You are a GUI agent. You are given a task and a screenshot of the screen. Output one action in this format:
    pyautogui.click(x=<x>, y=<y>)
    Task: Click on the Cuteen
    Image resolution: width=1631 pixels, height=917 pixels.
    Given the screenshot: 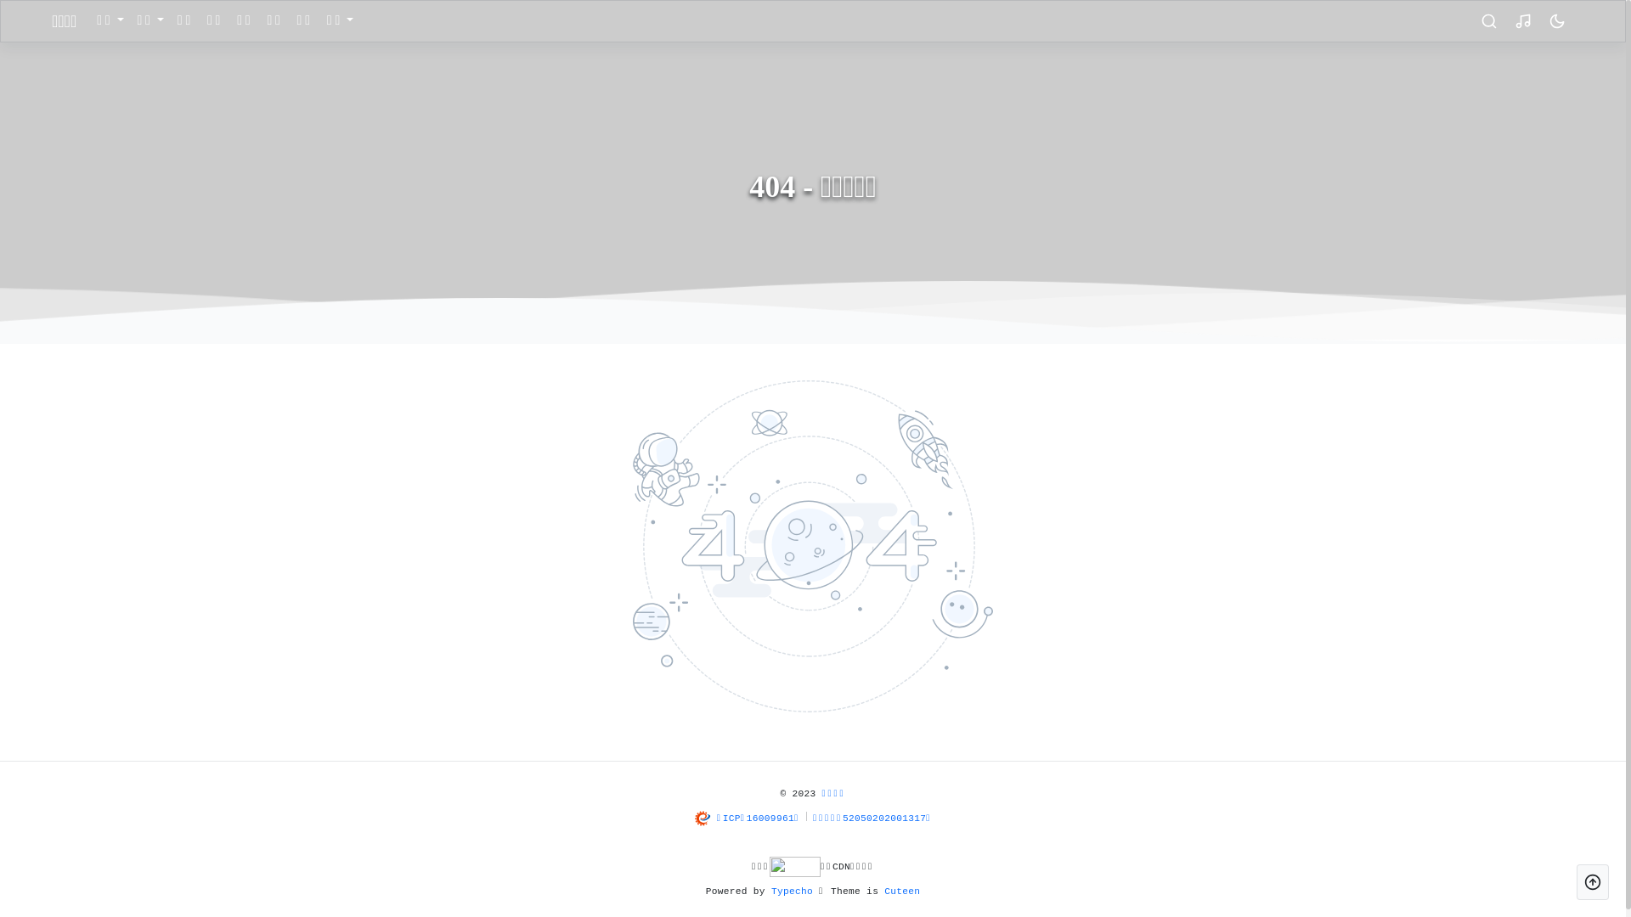 What is the action you would take?
    pyautogui.click(x=902, y=892)
    